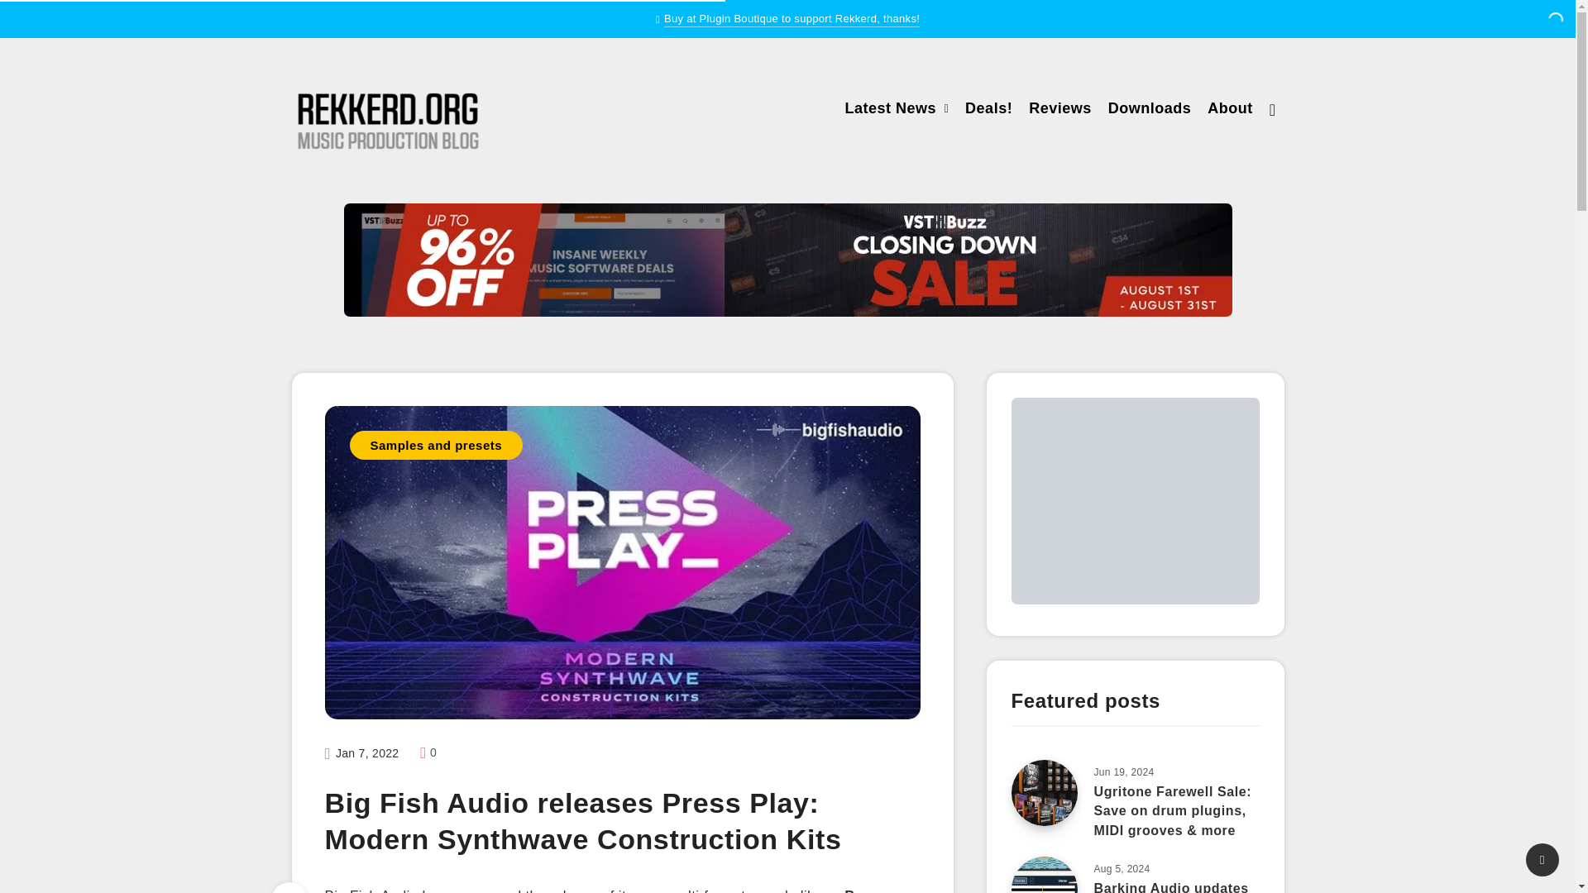 This screenshot has width=1588, height=893. What do you see at coordinates (791, 20) in the screenshot?
I see `Buy at Plugin Boutique to support Rekkerd, thanks!` at bounding box center [791, 20].